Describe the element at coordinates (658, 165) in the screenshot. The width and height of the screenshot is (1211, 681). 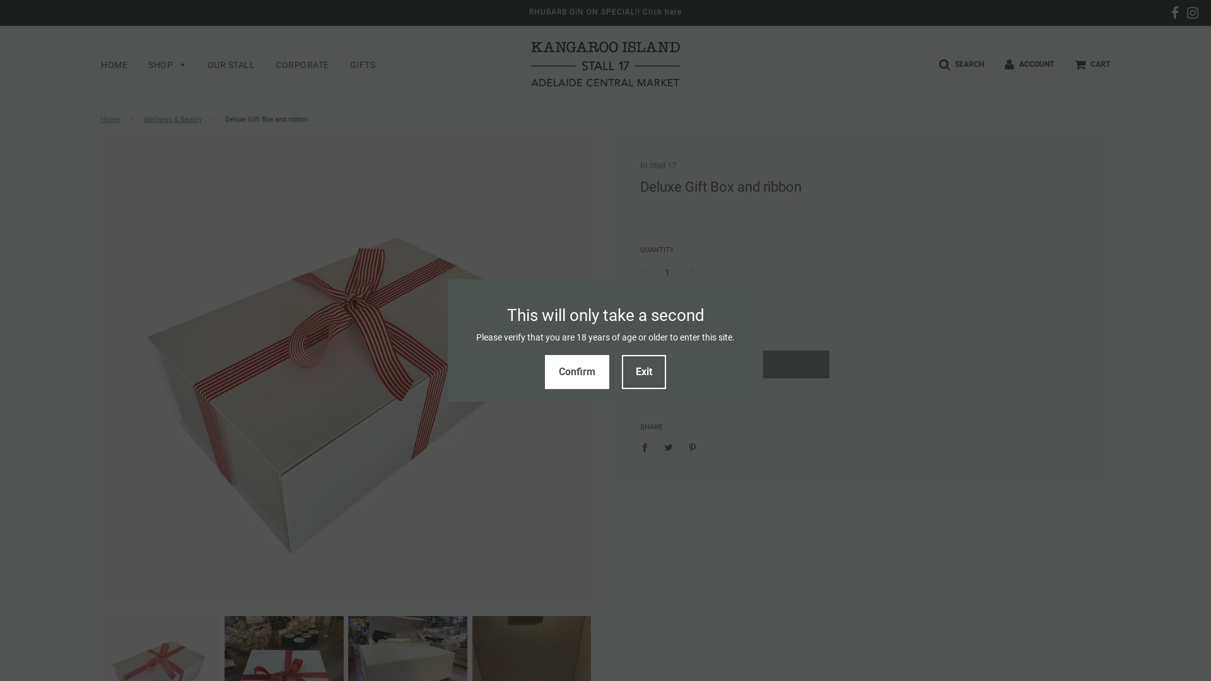
I see `KI Stall 17` at that location.